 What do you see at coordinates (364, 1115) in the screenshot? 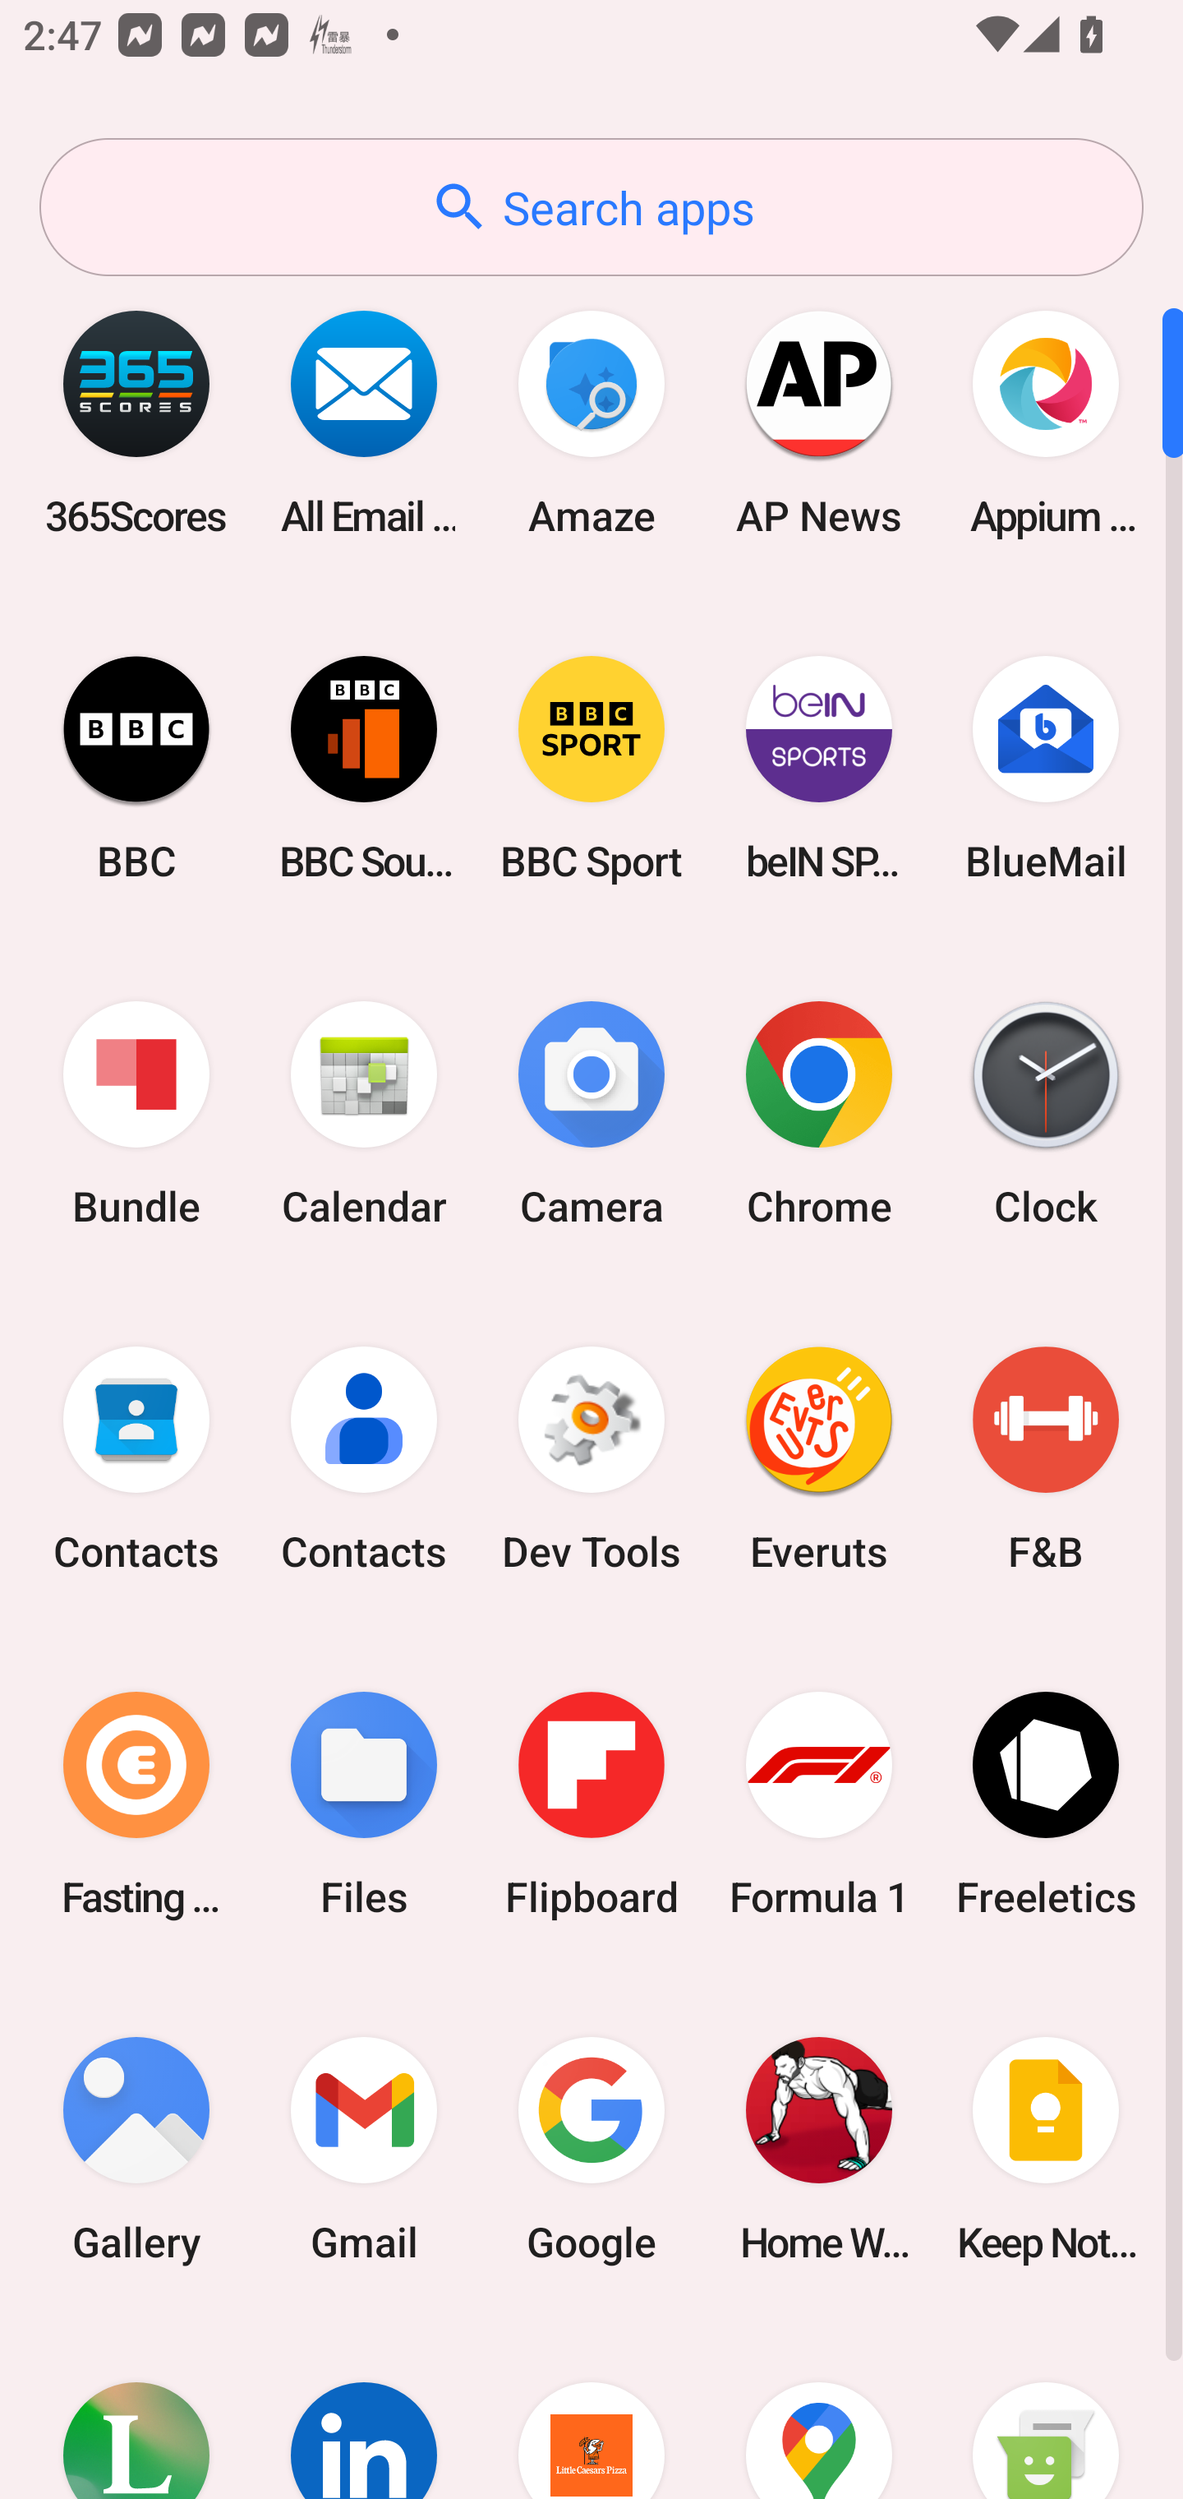
I see `Calendar` at bounding box center [364, 1115].